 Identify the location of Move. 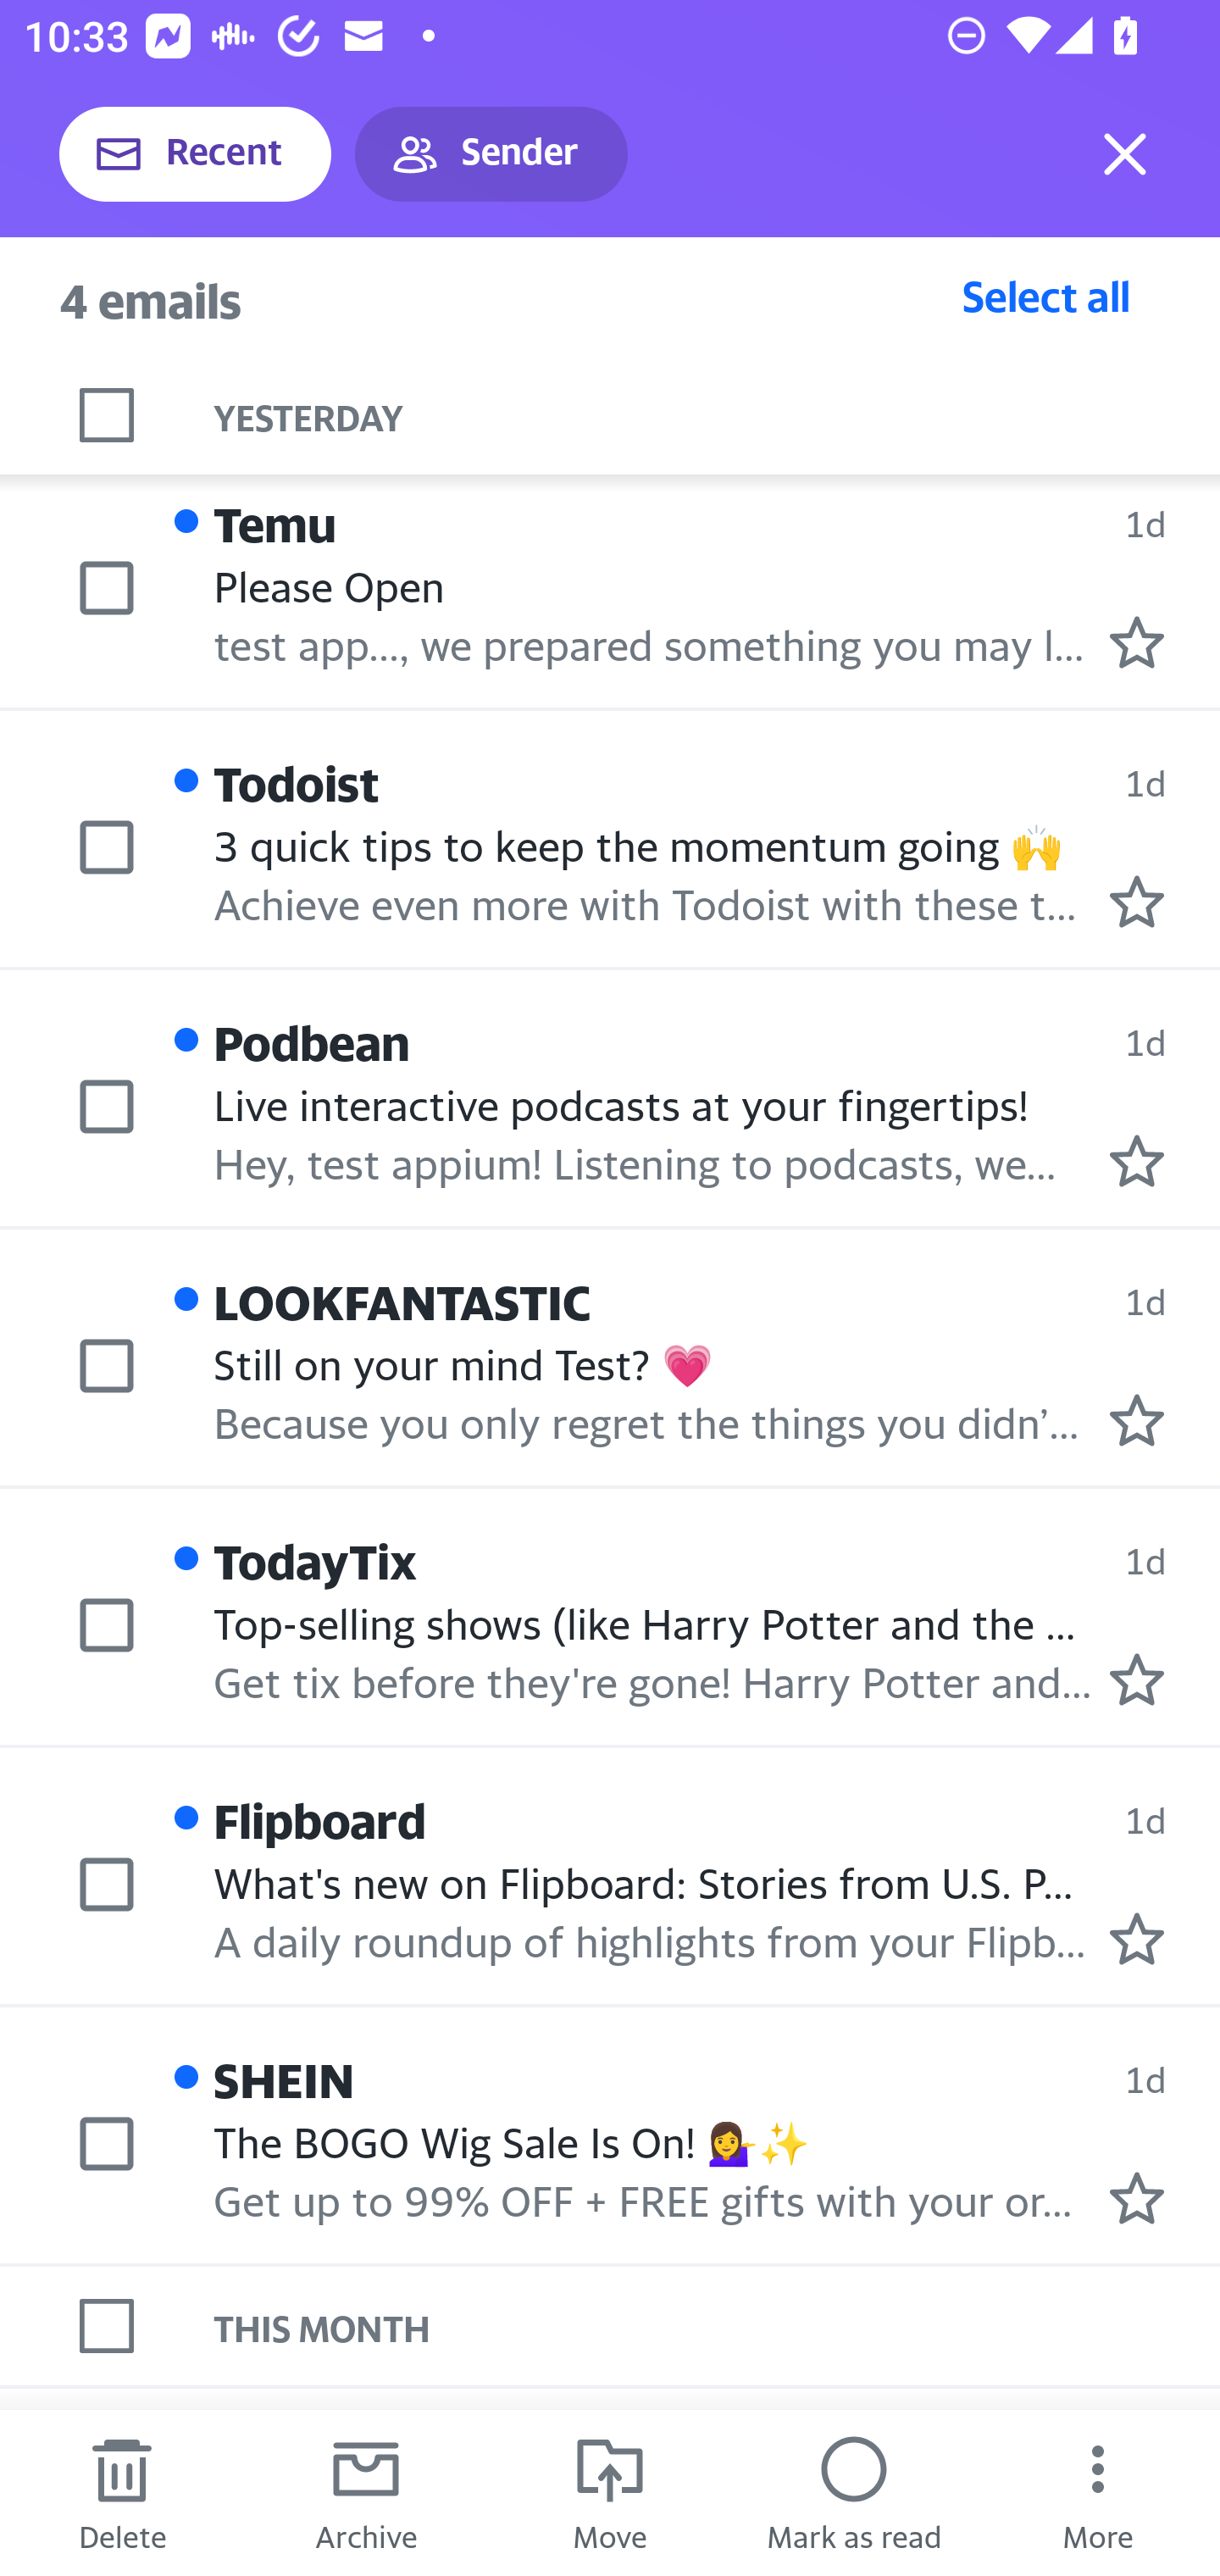
(610, 2493).